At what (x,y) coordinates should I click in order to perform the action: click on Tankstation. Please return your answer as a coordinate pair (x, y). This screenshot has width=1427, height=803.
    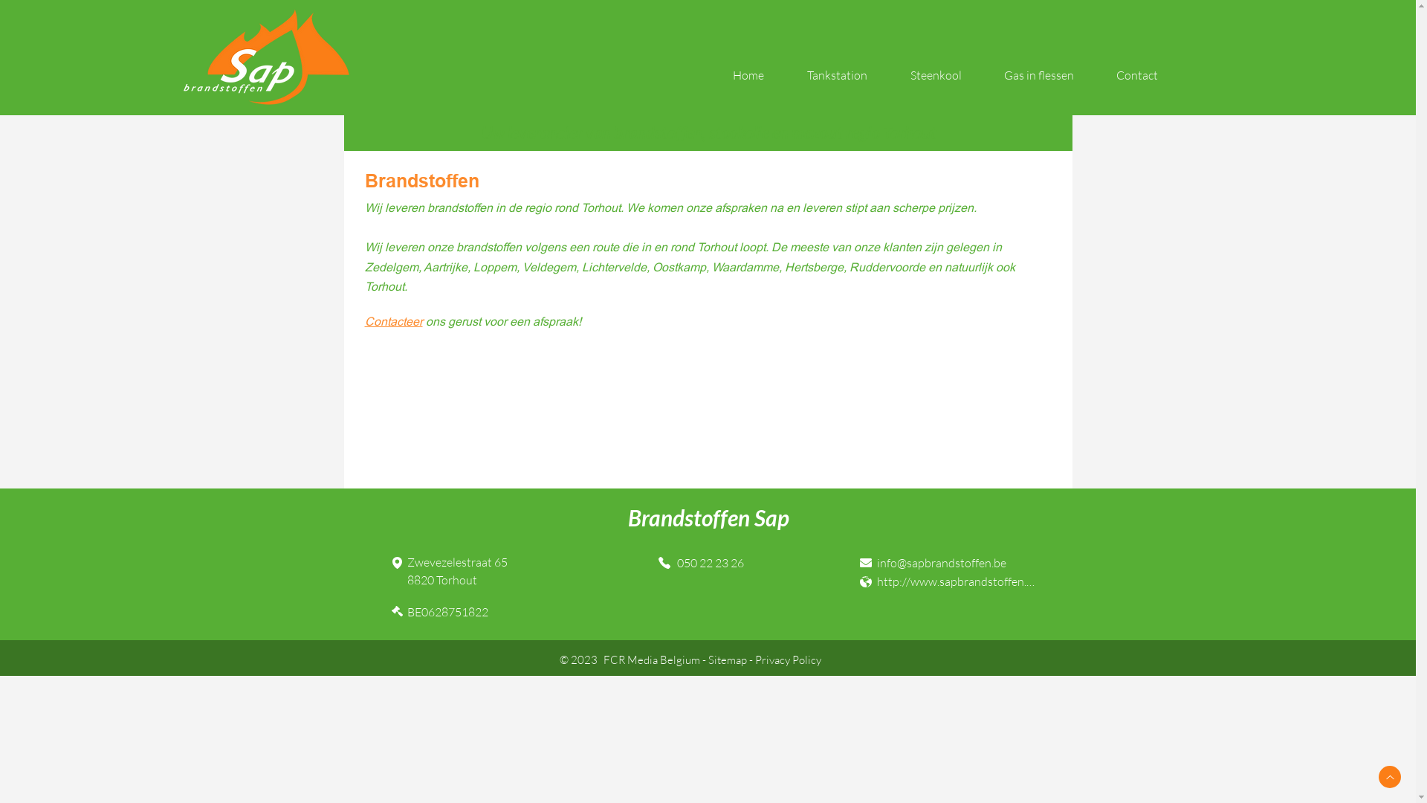
    Looking at the image, I should click on (837, 76).